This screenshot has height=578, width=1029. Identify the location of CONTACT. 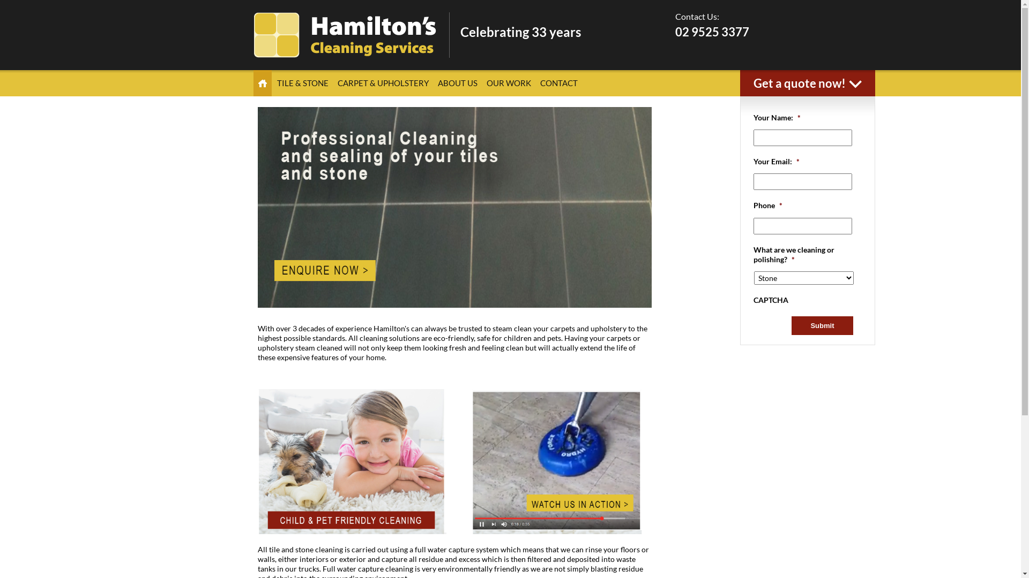
(558, 83).